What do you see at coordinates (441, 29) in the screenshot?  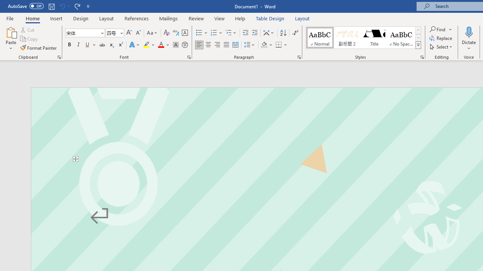 I see `Find` at bounding box center [441, 29].